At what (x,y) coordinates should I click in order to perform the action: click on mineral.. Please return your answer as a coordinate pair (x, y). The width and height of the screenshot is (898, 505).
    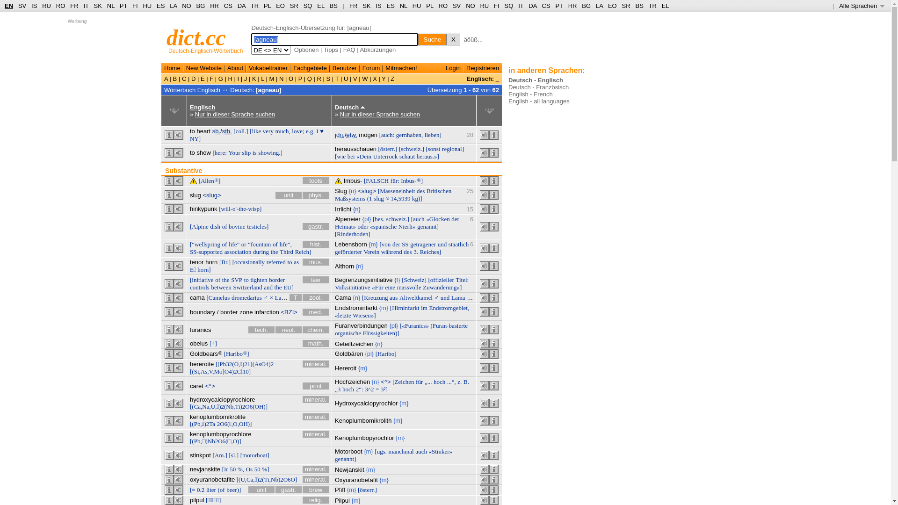
    Looking at the image, I should click on (316, 364).